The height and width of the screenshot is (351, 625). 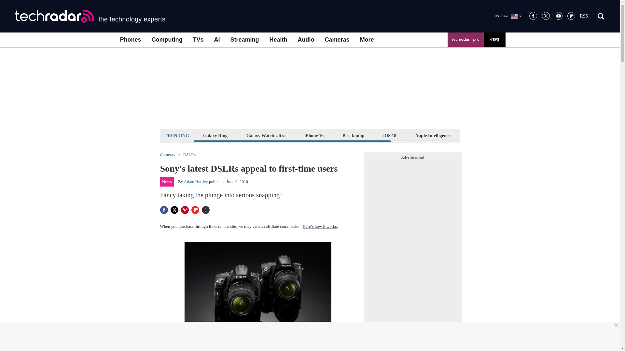 What do you see at coordinates (90, 16) in the screenshot?
I see `the technology experts` at bounding box center [90, 16].